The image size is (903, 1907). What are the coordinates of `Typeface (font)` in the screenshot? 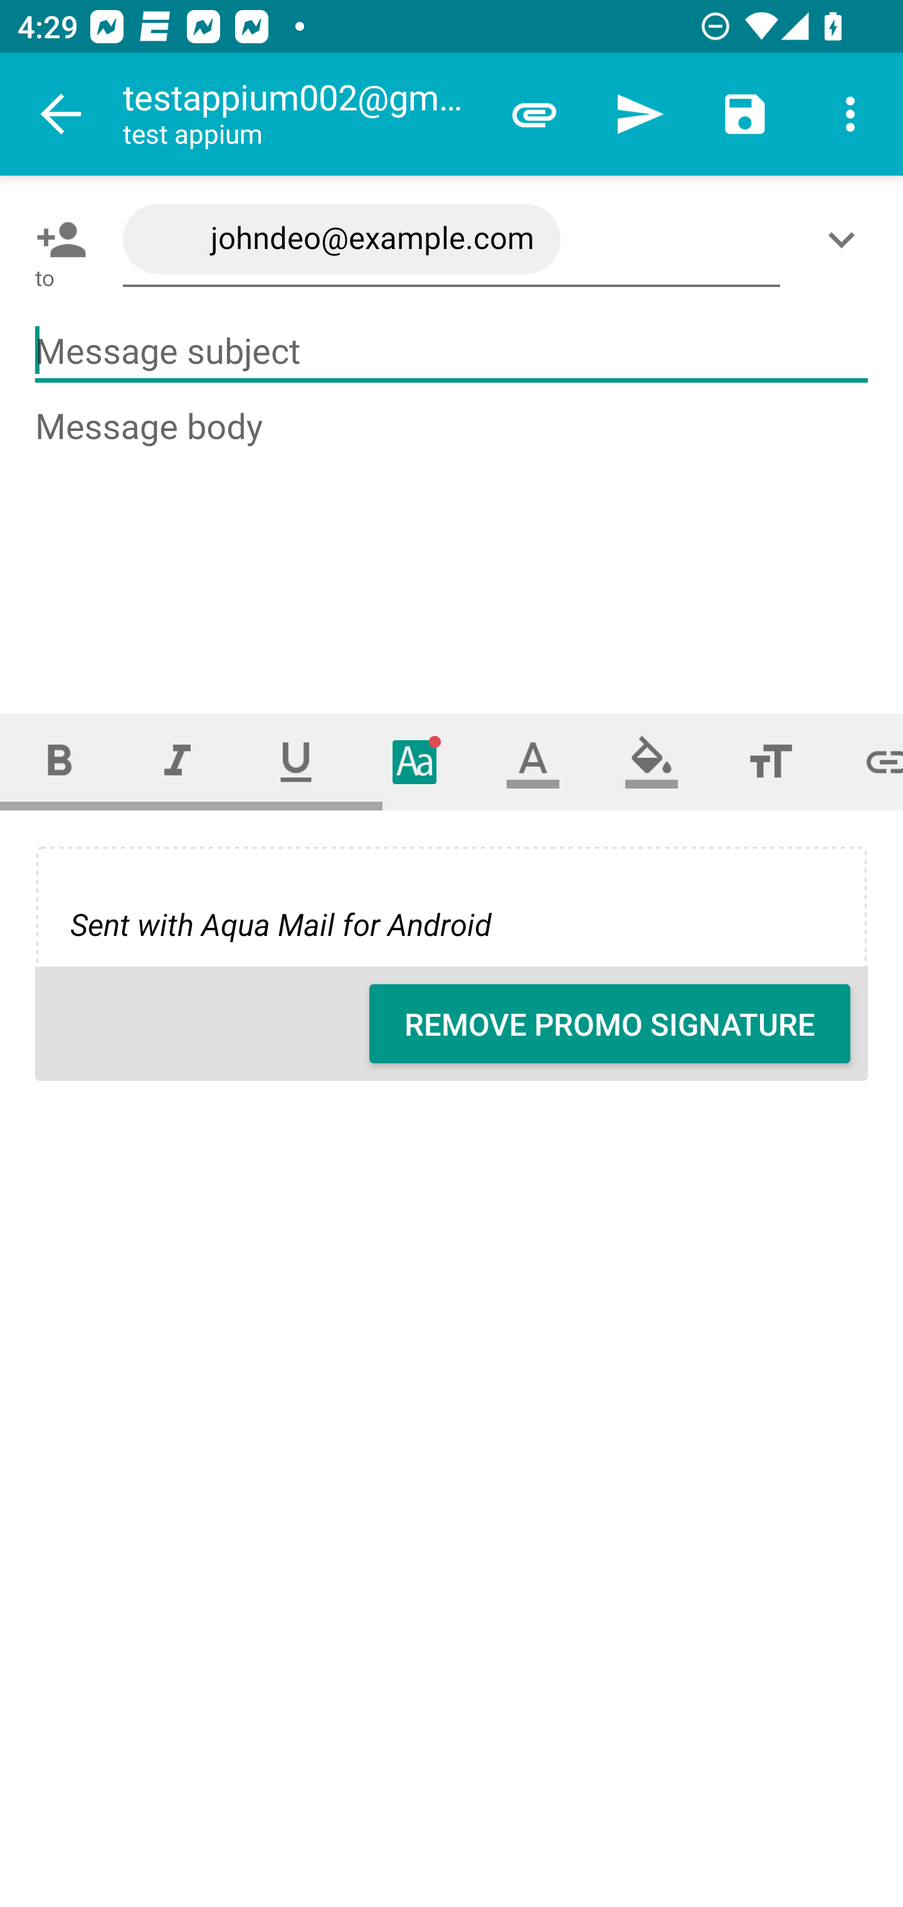 It's located at (415, 762).